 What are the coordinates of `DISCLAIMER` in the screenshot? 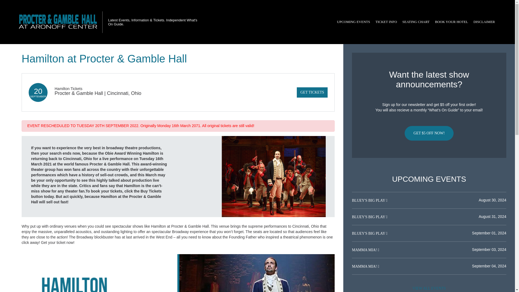 It's located at (484, 22).